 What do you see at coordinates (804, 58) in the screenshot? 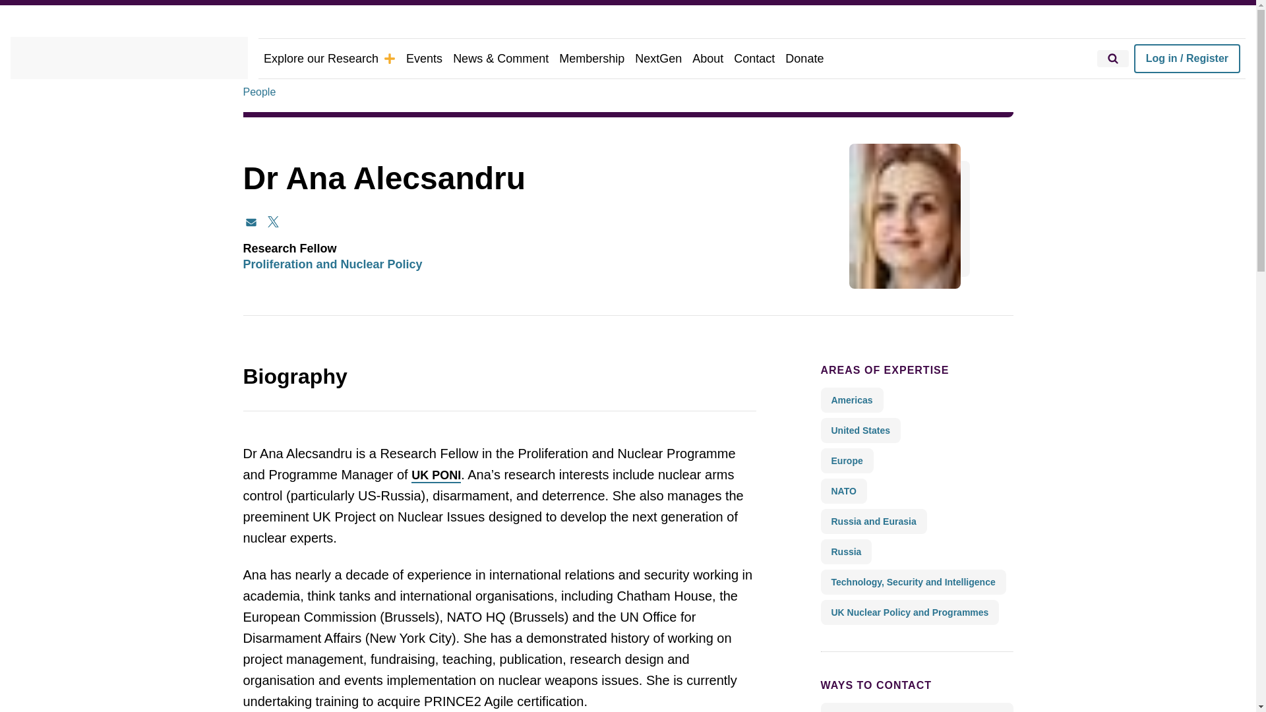
I see `Donate` at bounding box center [804, 58].